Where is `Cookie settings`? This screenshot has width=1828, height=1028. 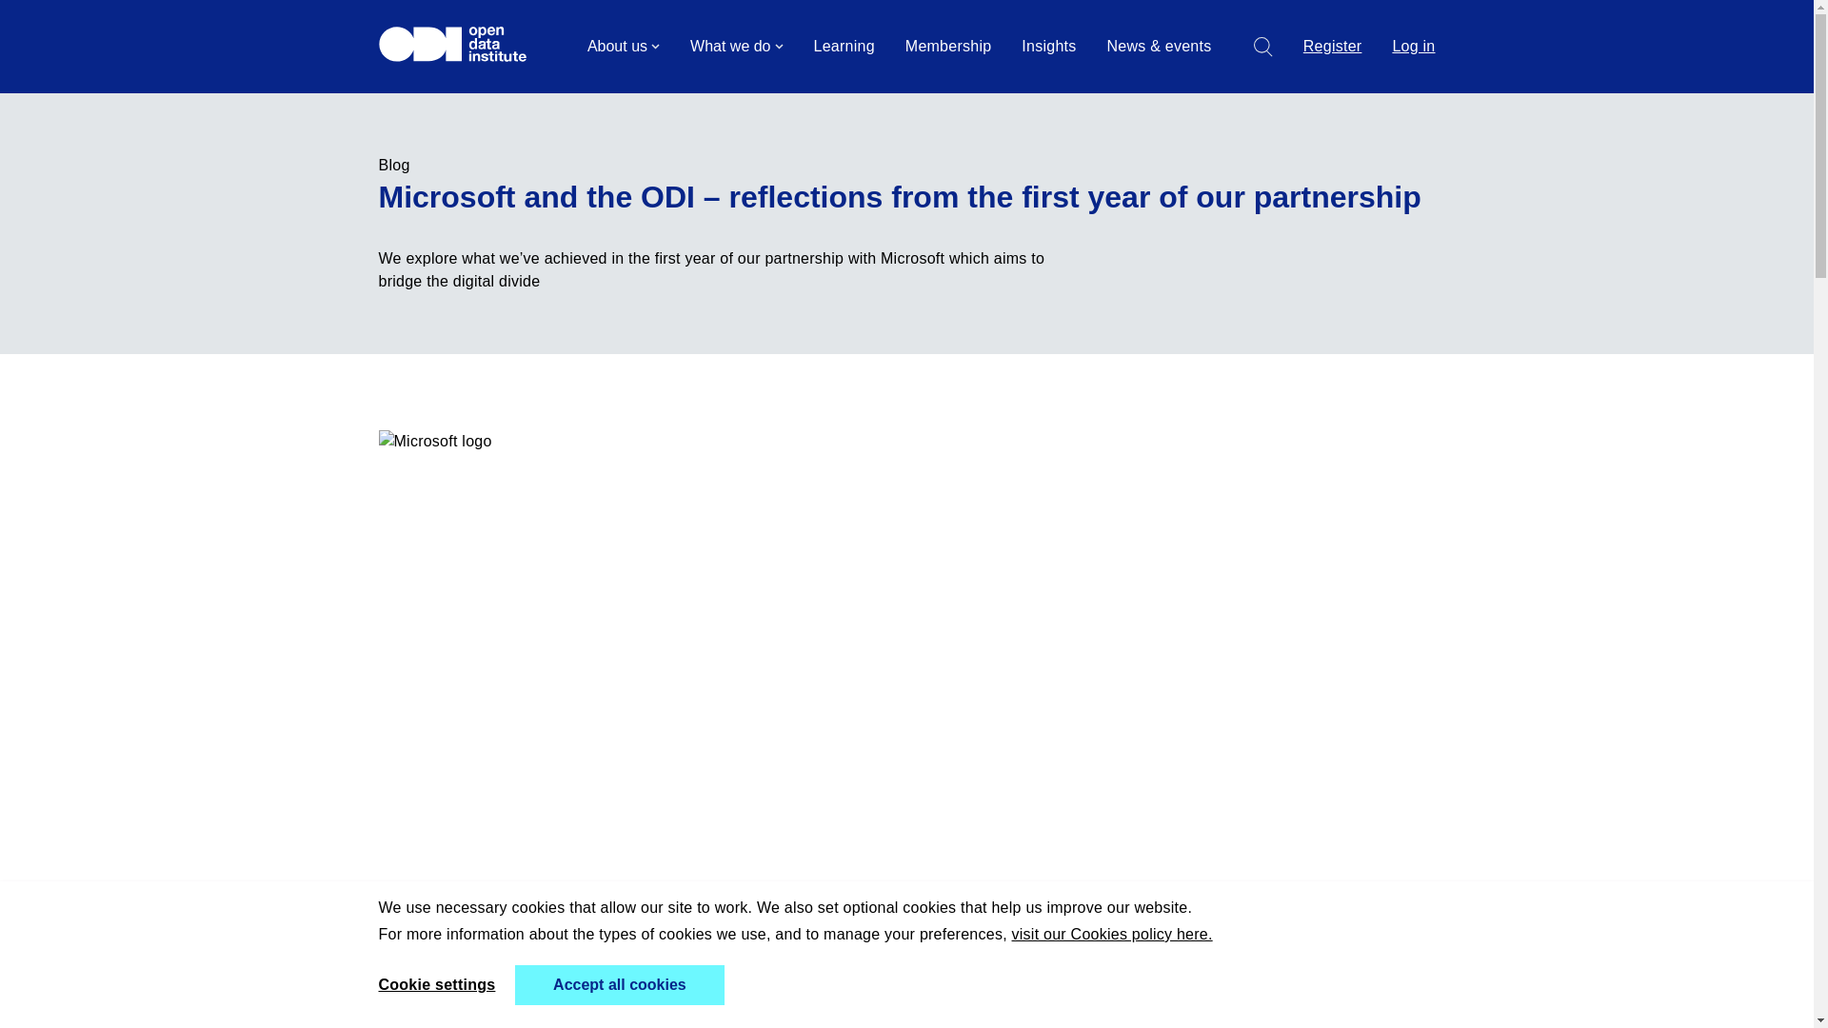 Cookie settings is located at coordinates (436, 984).